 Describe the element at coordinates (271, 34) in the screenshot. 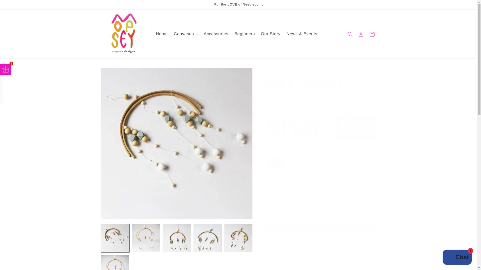

I see `Our Story` at that location.